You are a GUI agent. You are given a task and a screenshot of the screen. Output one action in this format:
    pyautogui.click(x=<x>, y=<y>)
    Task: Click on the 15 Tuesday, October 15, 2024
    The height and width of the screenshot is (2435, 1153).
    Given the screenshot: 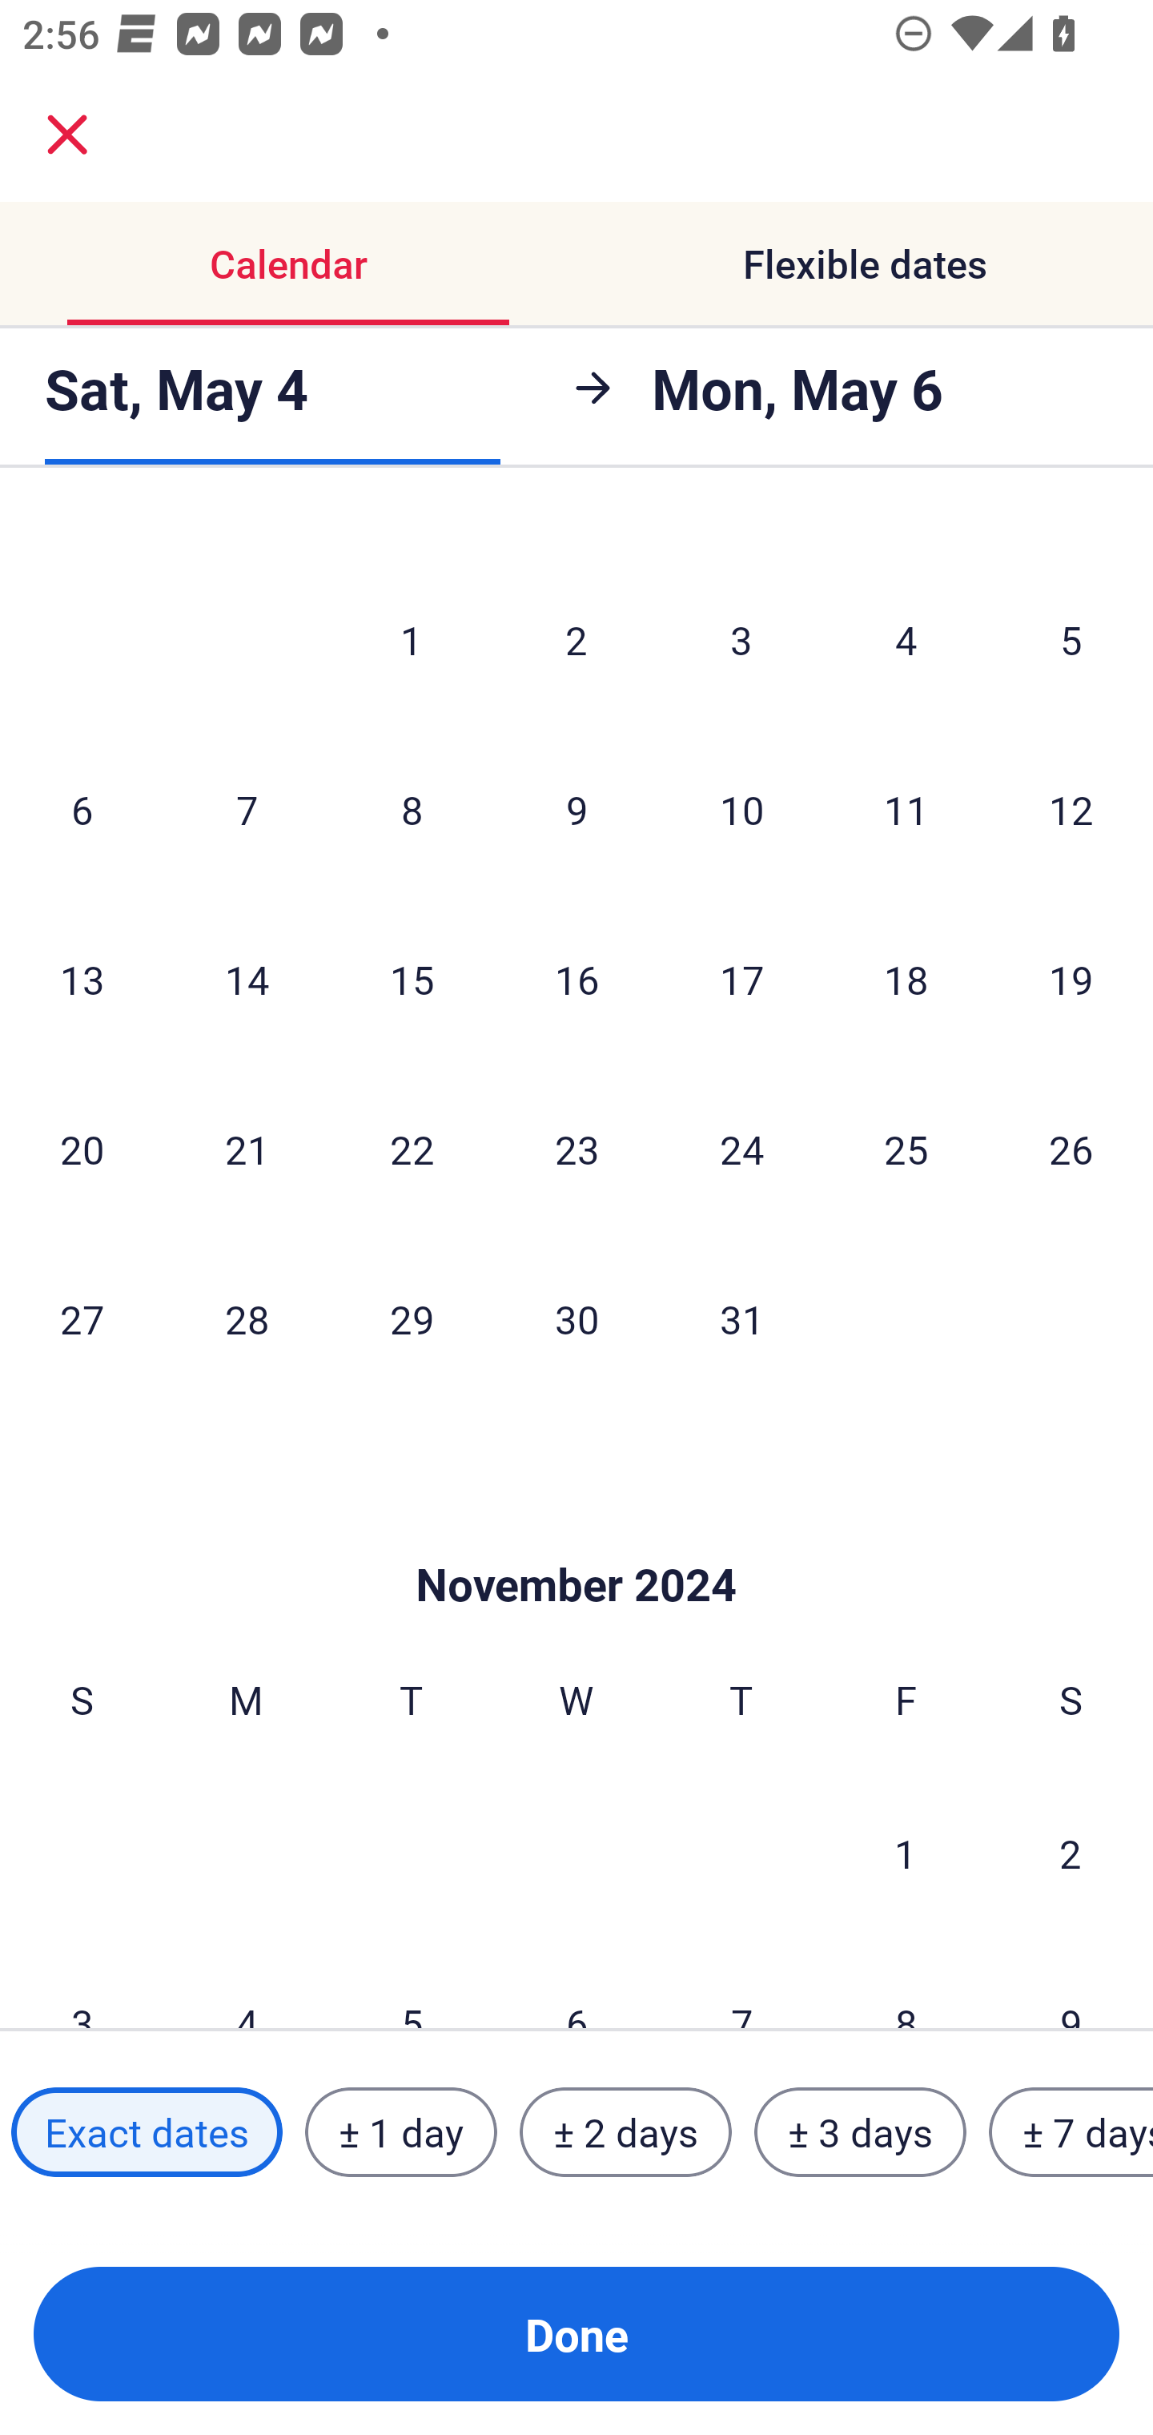 What is the action you would take?
    pyautogui.click(x=412, y=979)
    